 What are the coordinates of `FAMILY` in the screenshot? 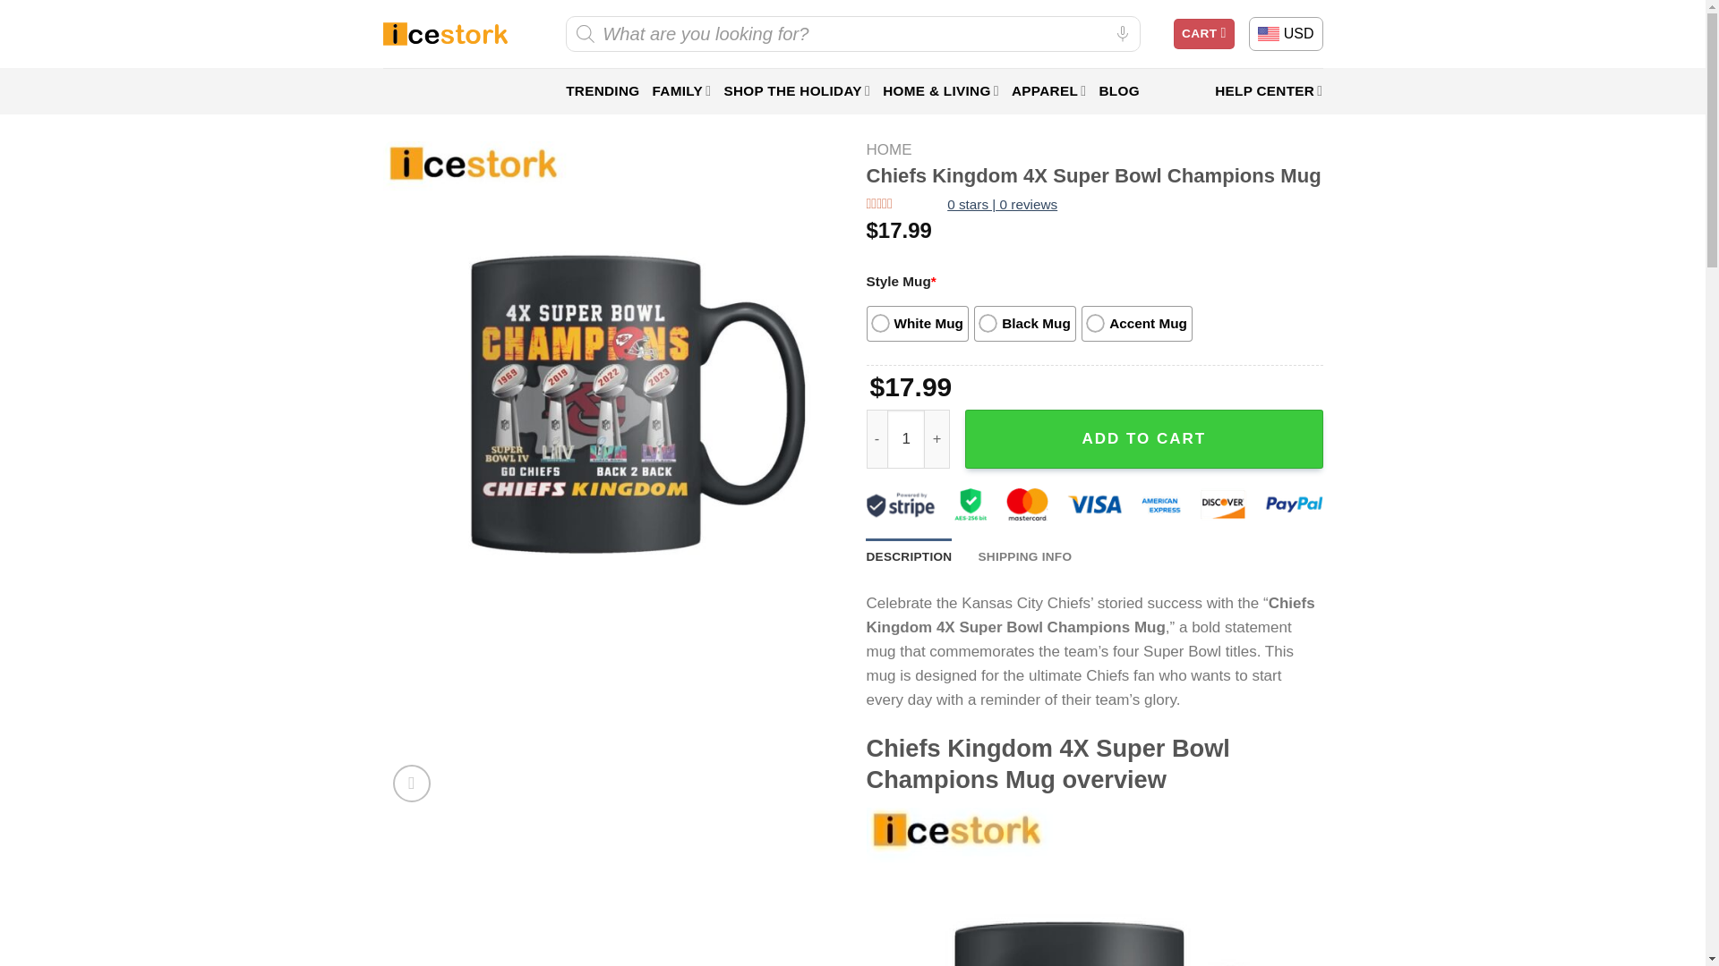 It's located at (680, 91).